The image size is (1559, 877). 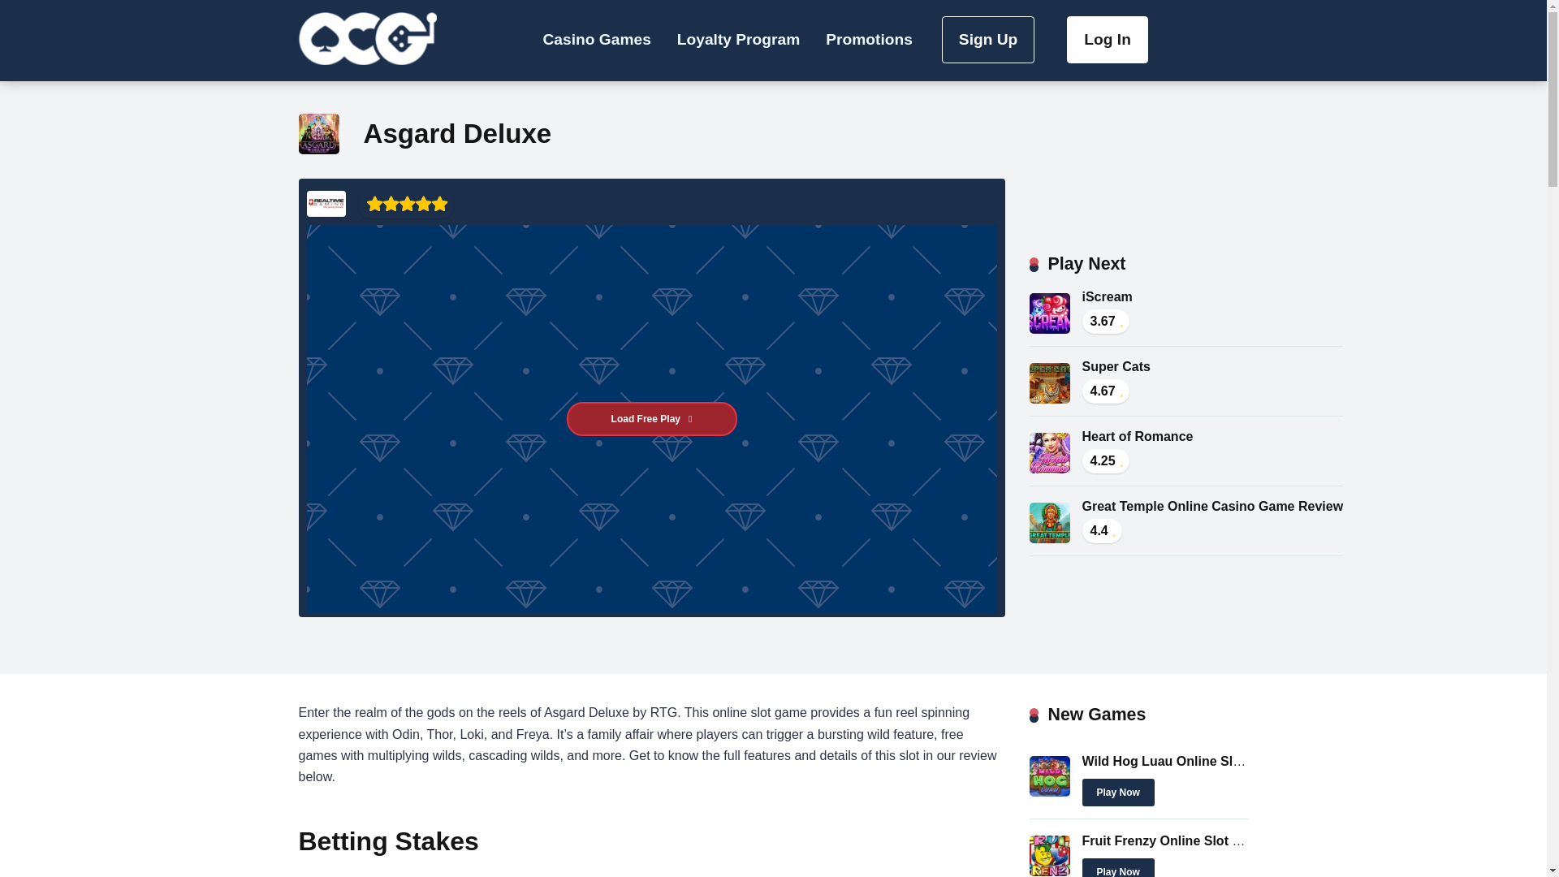 What do you see at coordinates (326, 203) in the screenshot?
I see `RTG` at bounding box center [326, 203].